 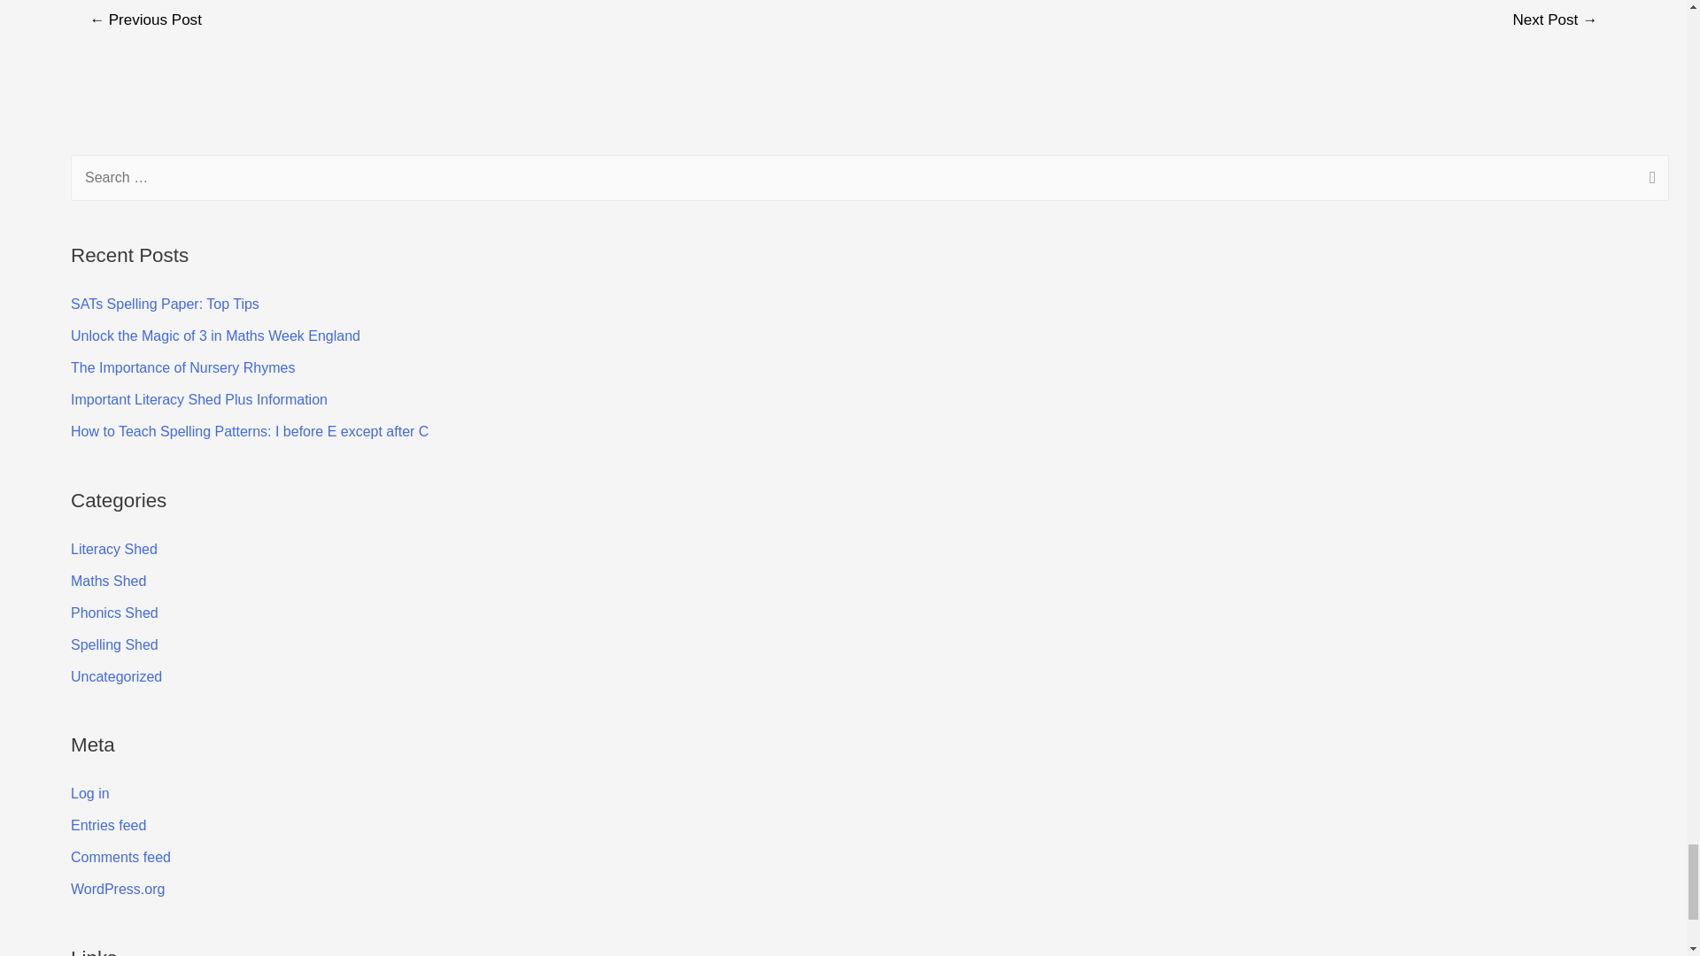 I want to click on How to Teach Spelling Patterns: I before E except after C, so click(x=250, y=431).